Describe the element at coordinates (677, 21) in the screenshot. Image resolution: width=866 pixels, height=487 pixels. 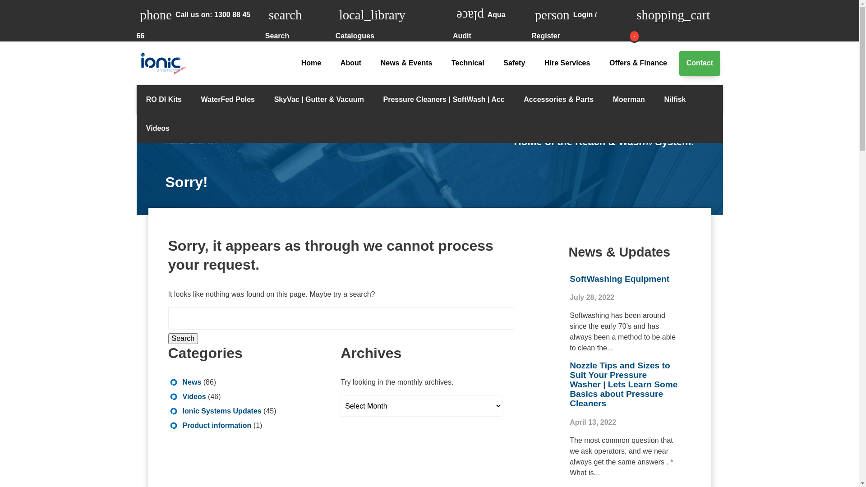
I see `shopping_cart
Cart
-` at that location.